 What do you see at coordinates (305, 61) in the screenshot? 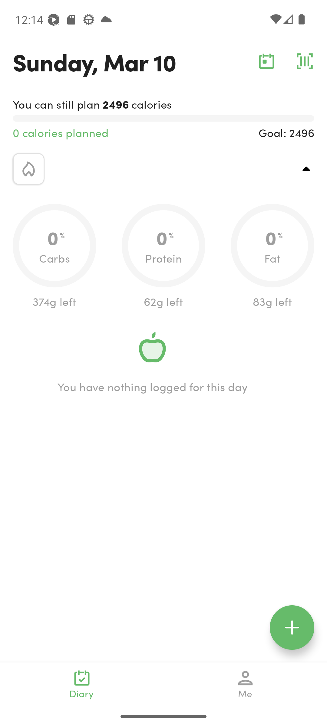
I see `barcode_action` at bounding box center [305, 61].